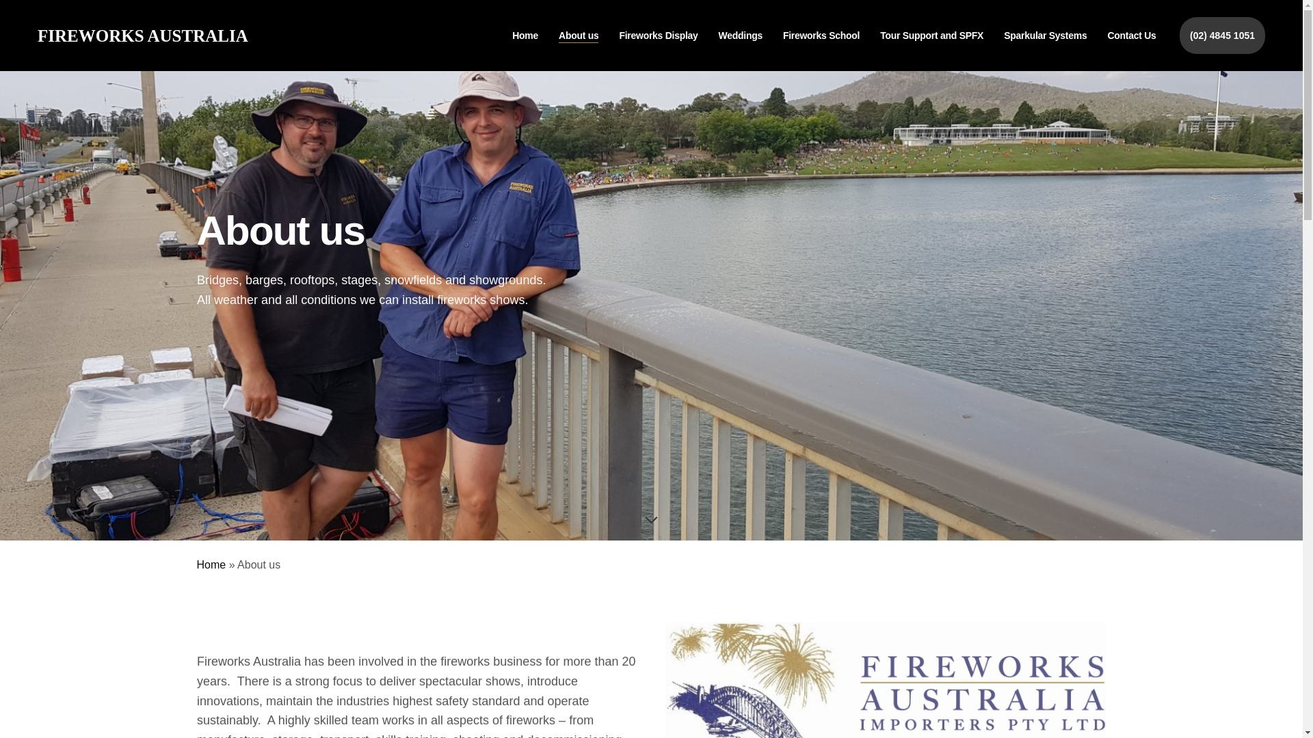 The image size is (1313, 738). What do you see at coordinates (212, 564) in the screenshot?
I see `Home` at bounding box center [212, 564].